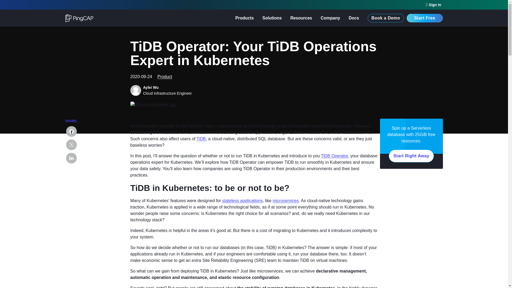 The image size is (512, 288). What do you see at coordinates (301, 18) in the screenshot?
I see `Resources` at bounding box center [301, 18].